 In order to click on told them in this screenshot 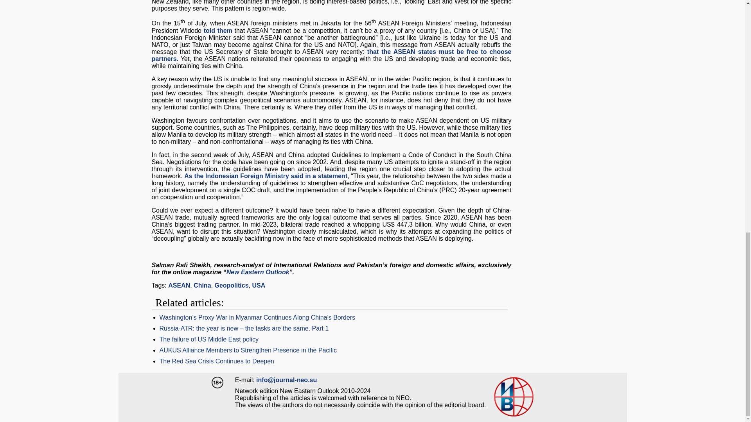, I will do `click(217, 30)`.